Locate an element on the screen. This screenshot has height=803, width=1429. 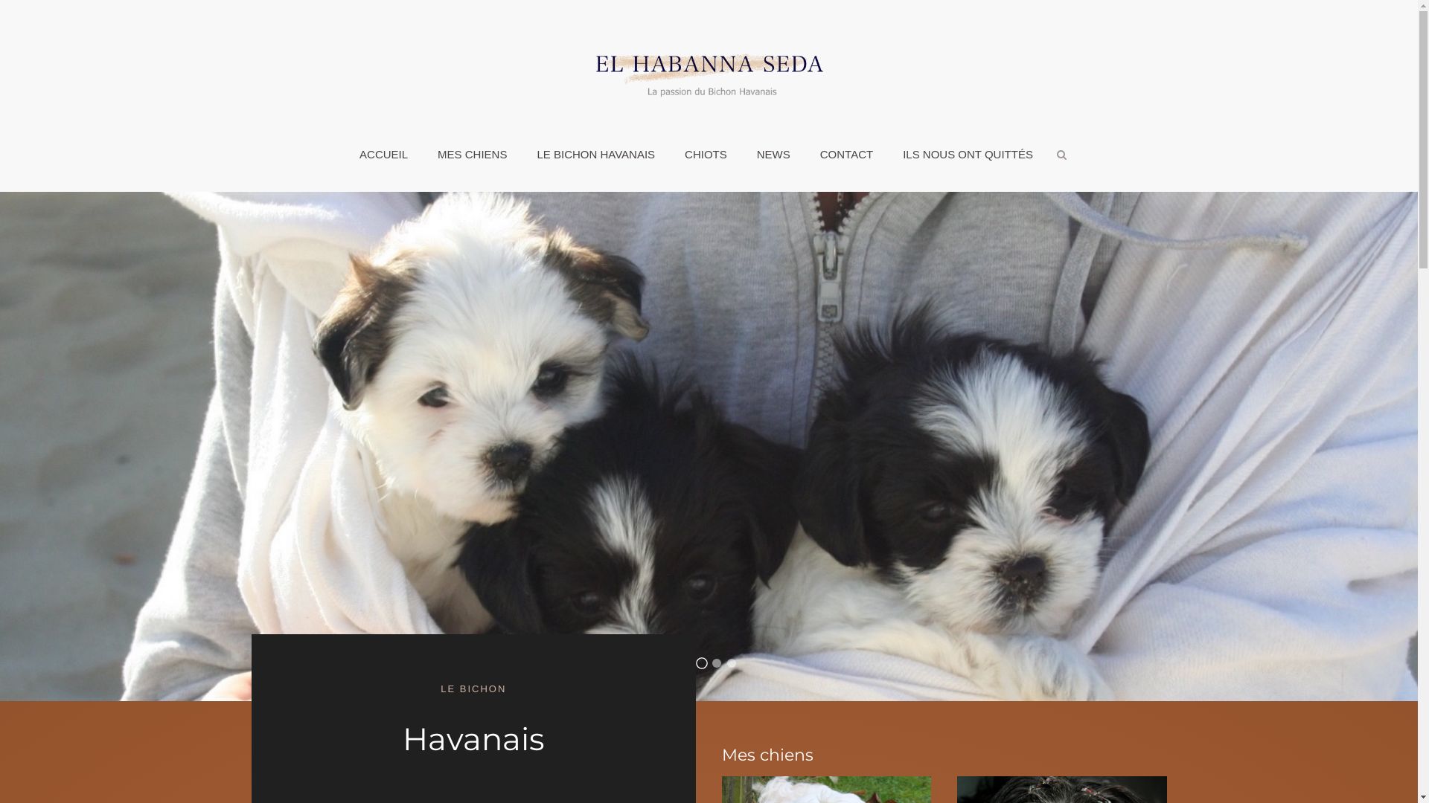
File plage is located at coordinates (731, 663).